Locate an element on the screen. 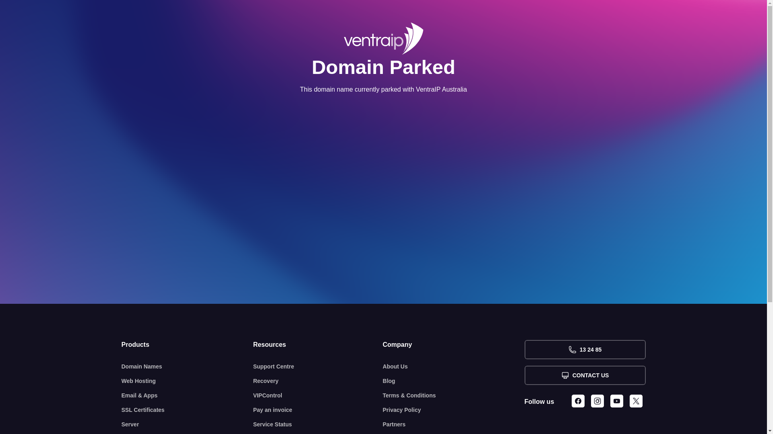 The width and height of the screenshot is (773, 434). Web Hosting is located at coordinates (188, 381).